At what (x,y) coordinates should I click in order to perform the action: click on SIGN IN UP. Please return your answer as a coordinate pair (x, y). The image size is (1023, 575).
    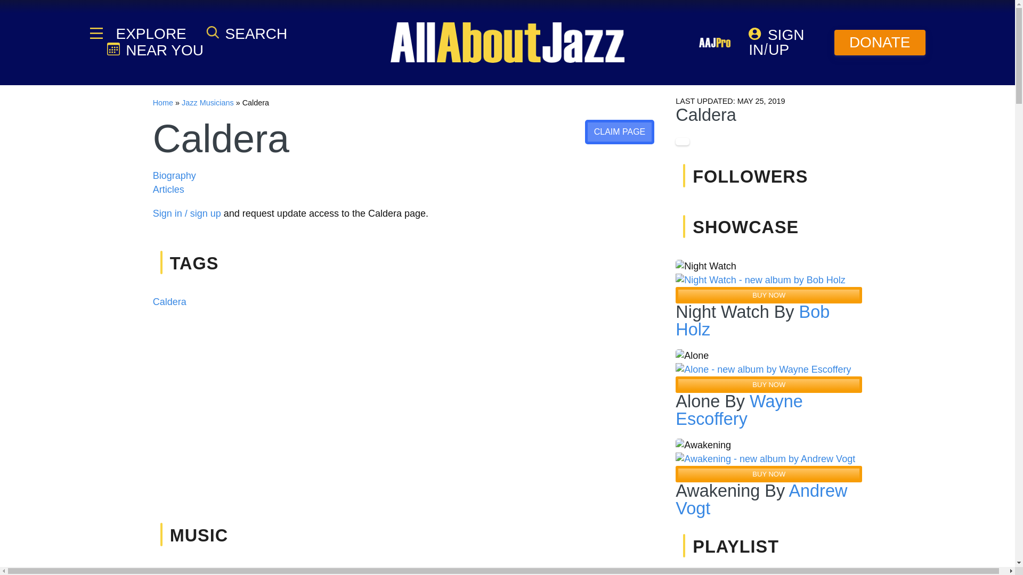
    Looking at the image, I should click on (783, 43).